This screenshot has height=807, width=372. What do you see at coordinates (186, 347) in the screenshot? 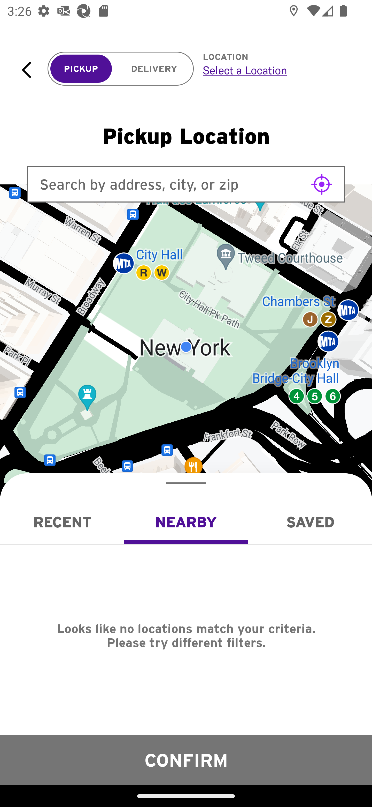
I see `Google Map` at bounding box center [186, 347].